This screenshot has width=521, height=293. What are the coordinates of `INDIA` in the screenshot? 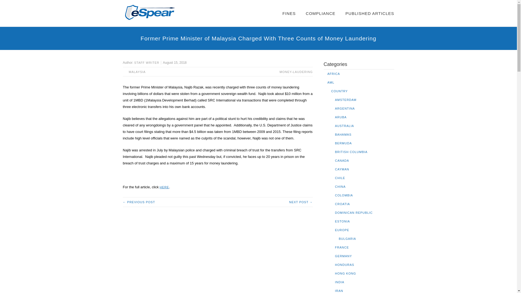 It's located at (339, 282).